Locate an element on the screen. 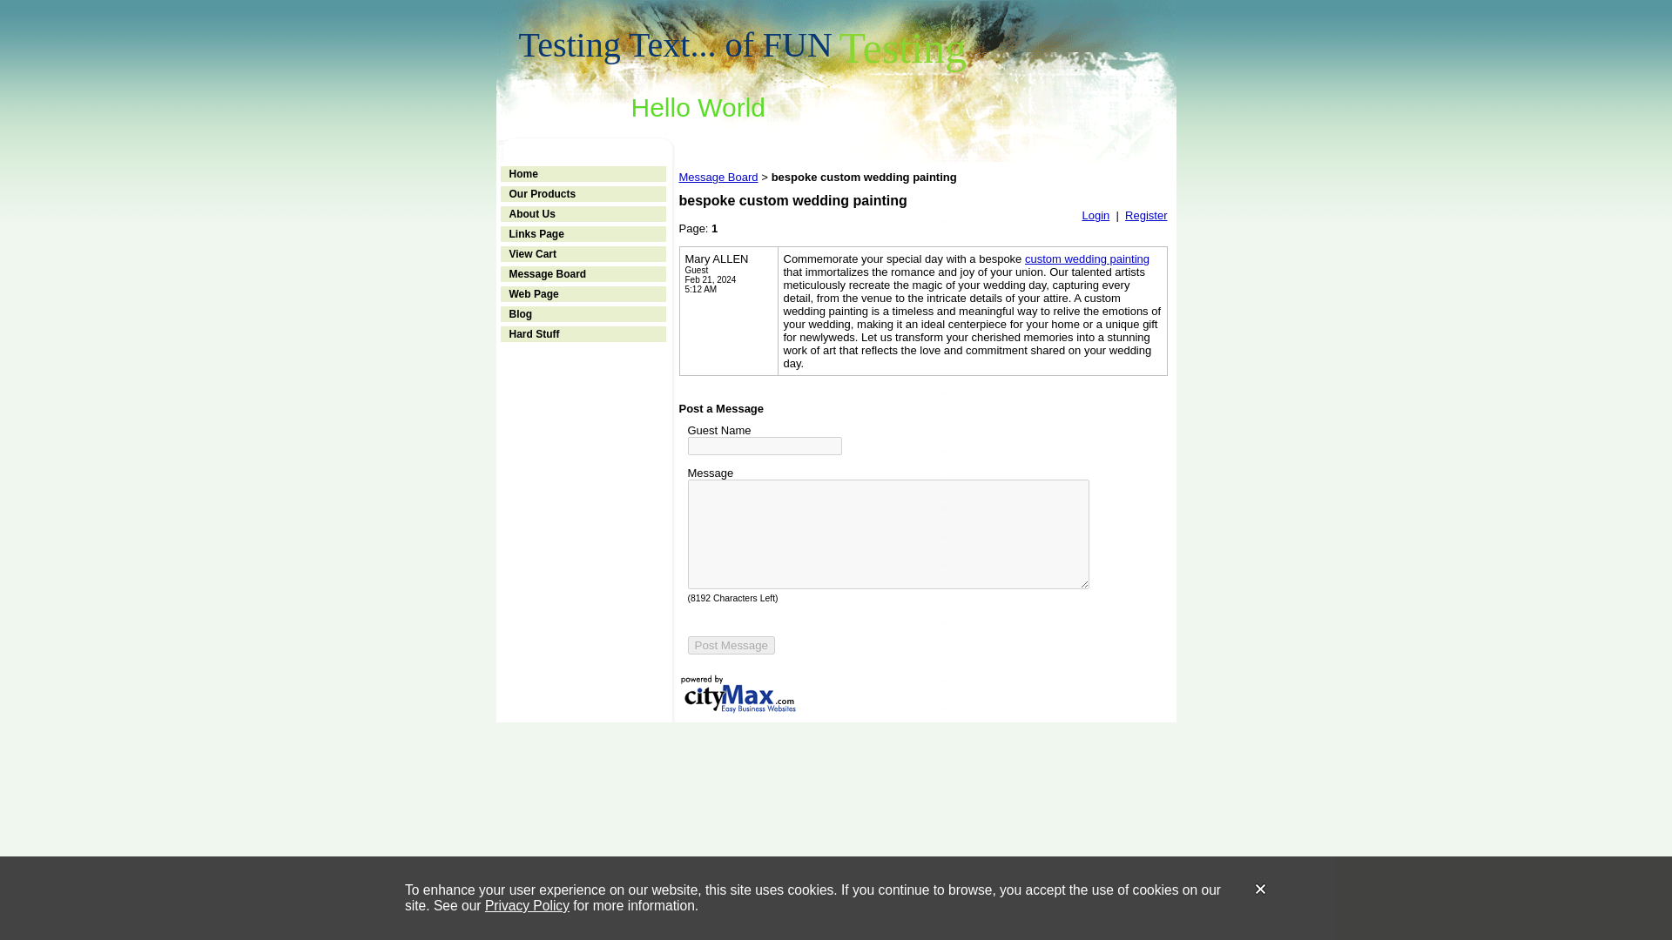 This screenshot has width=1672, height=940. Links Page is located at coordinates (536, 234).